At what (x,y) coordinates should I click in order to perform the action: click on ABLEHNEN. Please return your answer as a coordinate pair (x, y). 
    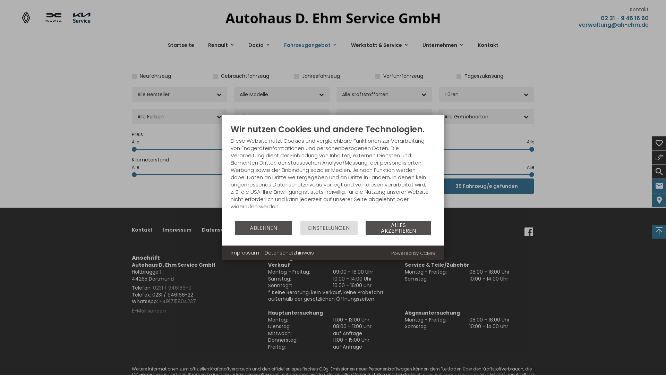
    Looking at the image, I should click on (264, 228).